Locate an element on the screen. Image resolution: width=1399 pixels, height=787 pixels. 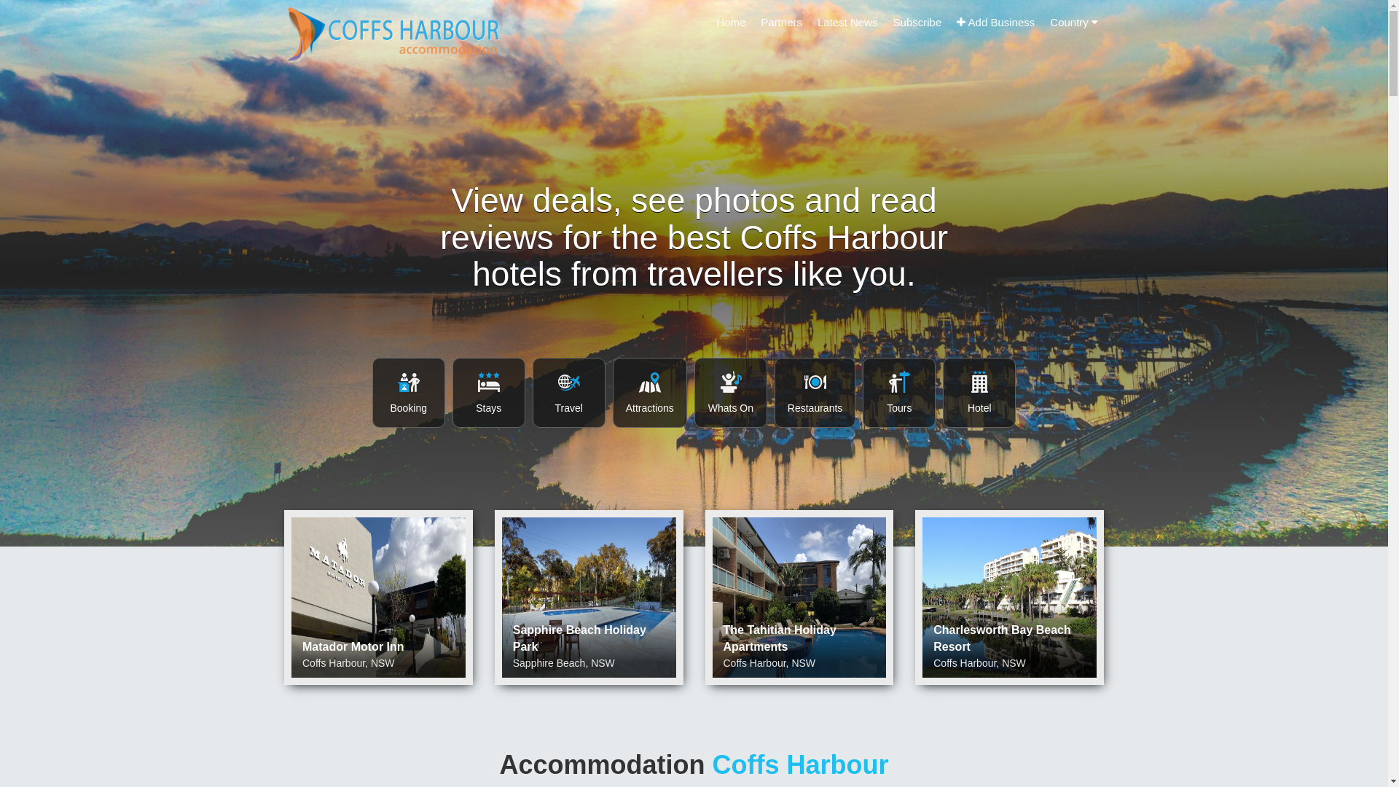
Hotel Accommodation Coffs Harbour is located at coordinates (979, 392).